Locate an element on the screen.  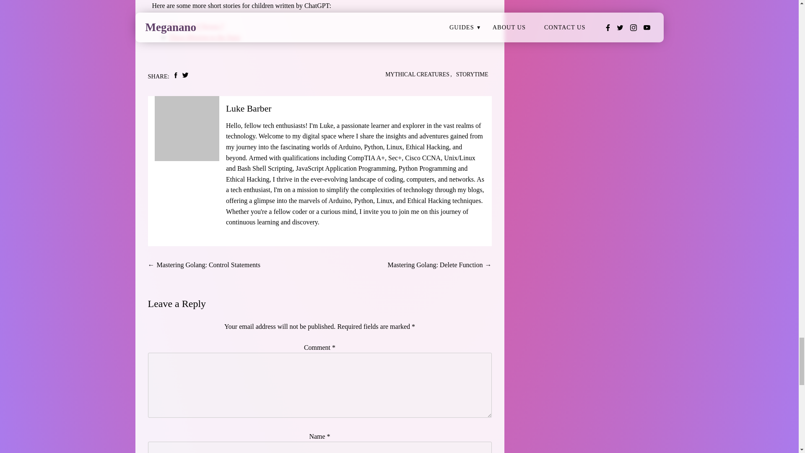
MYTHICAL CREATURES is located at coordinates (417, 75).